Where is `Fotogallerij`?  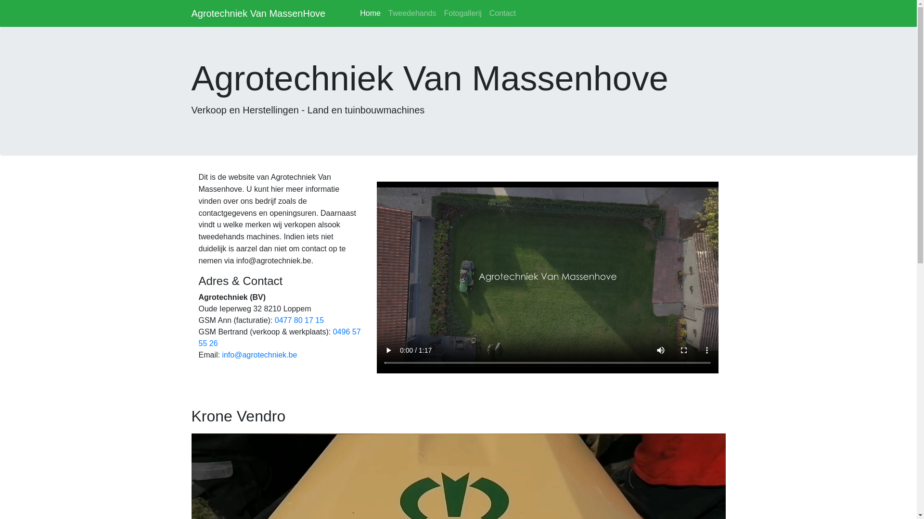 Fotogallerij is located at coordinates (462, 13).